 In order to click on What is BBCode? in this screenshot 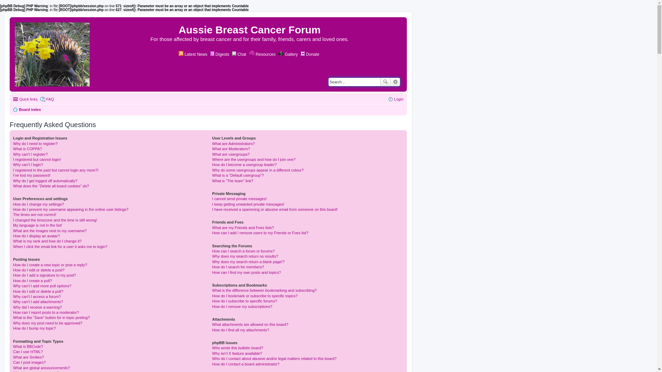, I will do `click(28, 347)`.